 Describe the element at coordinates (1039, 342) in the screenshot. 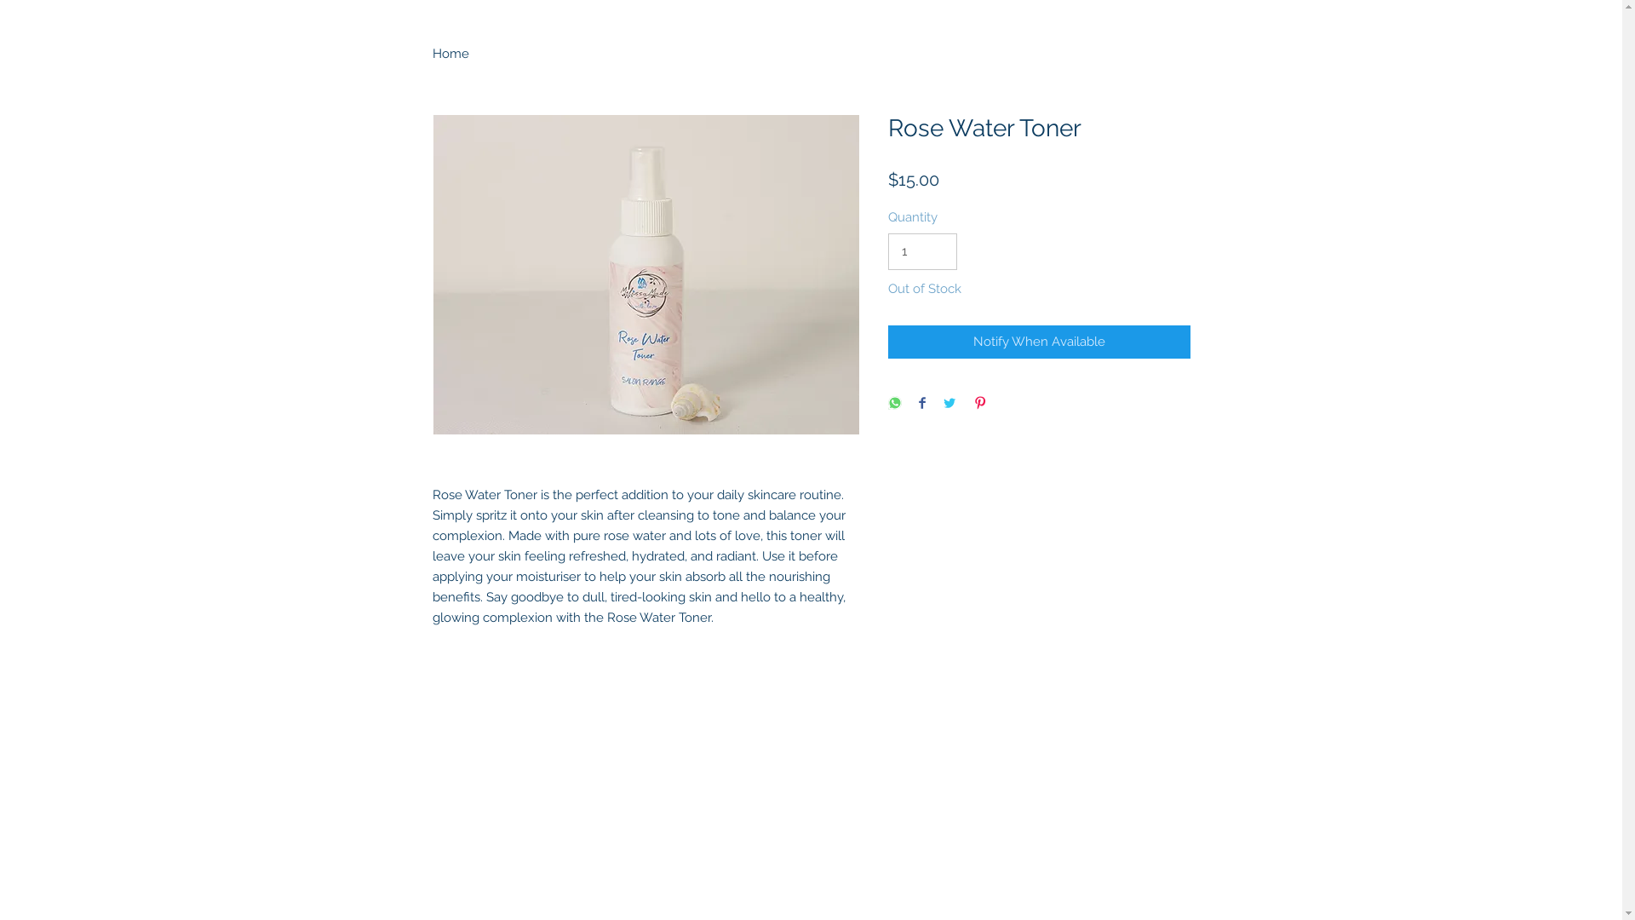

I see `Notify When Available` at that location.